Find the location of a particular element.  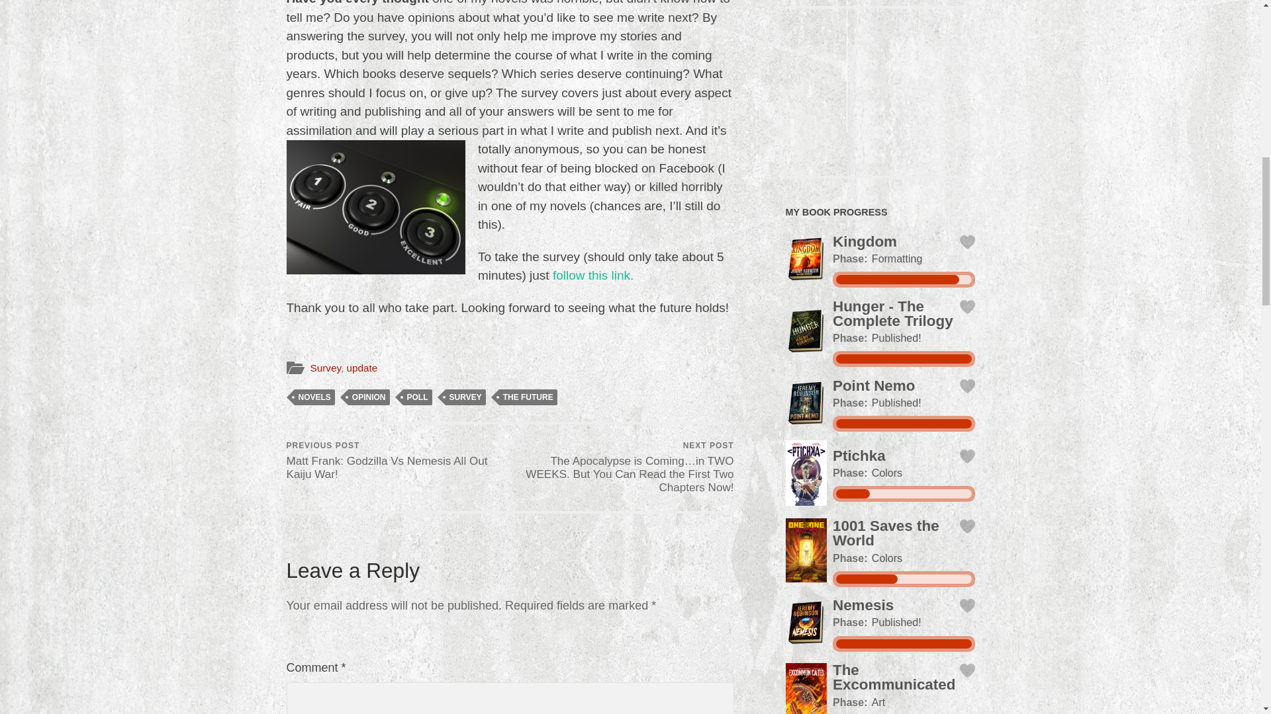

THE FUTURE is located at coordinates (528, 397).